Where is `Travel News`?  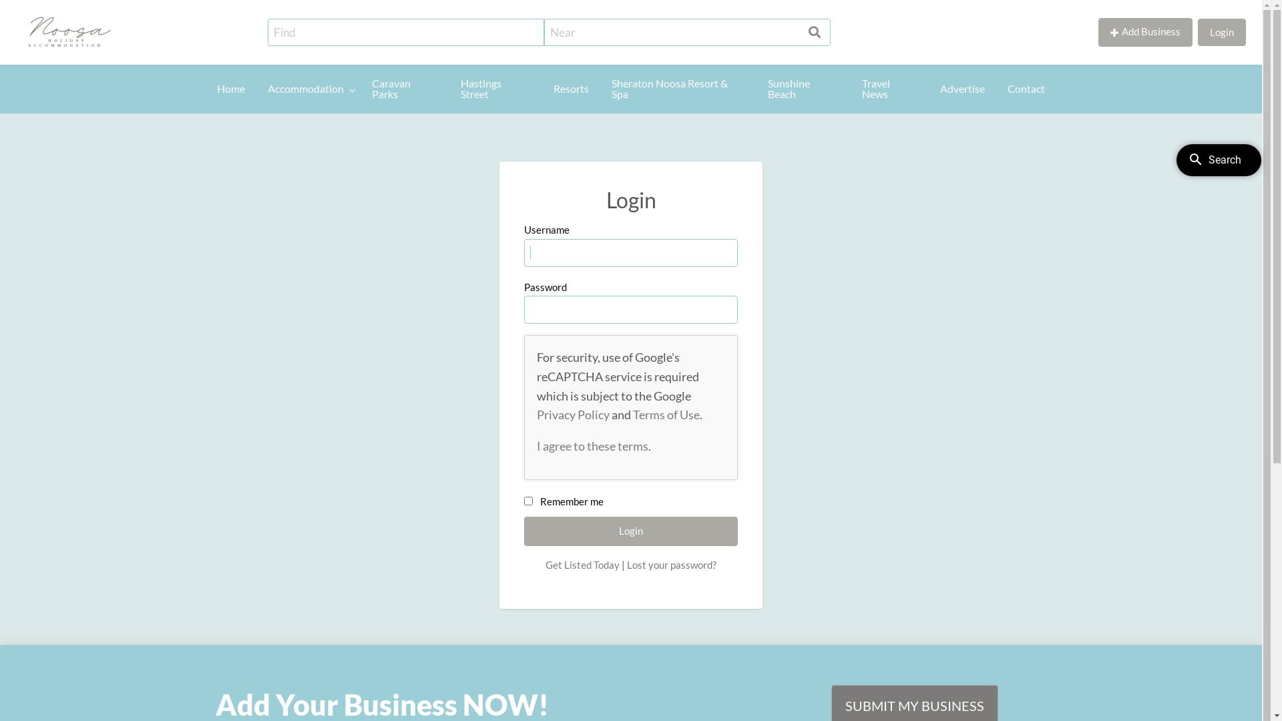
Travel News is located at coordinates (889, 89).